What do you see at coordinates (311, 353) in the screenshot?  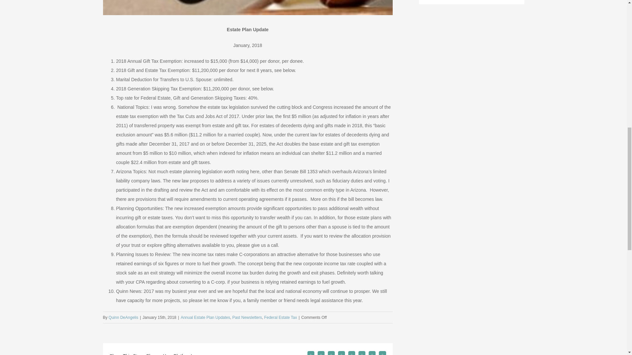 I see `Facebook` at bounding box center [311, 353].